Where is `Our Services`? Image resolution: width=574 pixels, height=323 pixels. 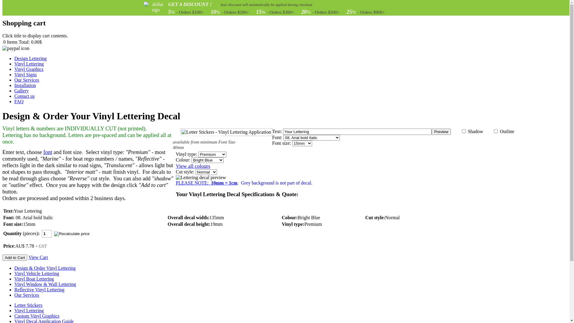 Our Services is located at coordinates (27, 80).